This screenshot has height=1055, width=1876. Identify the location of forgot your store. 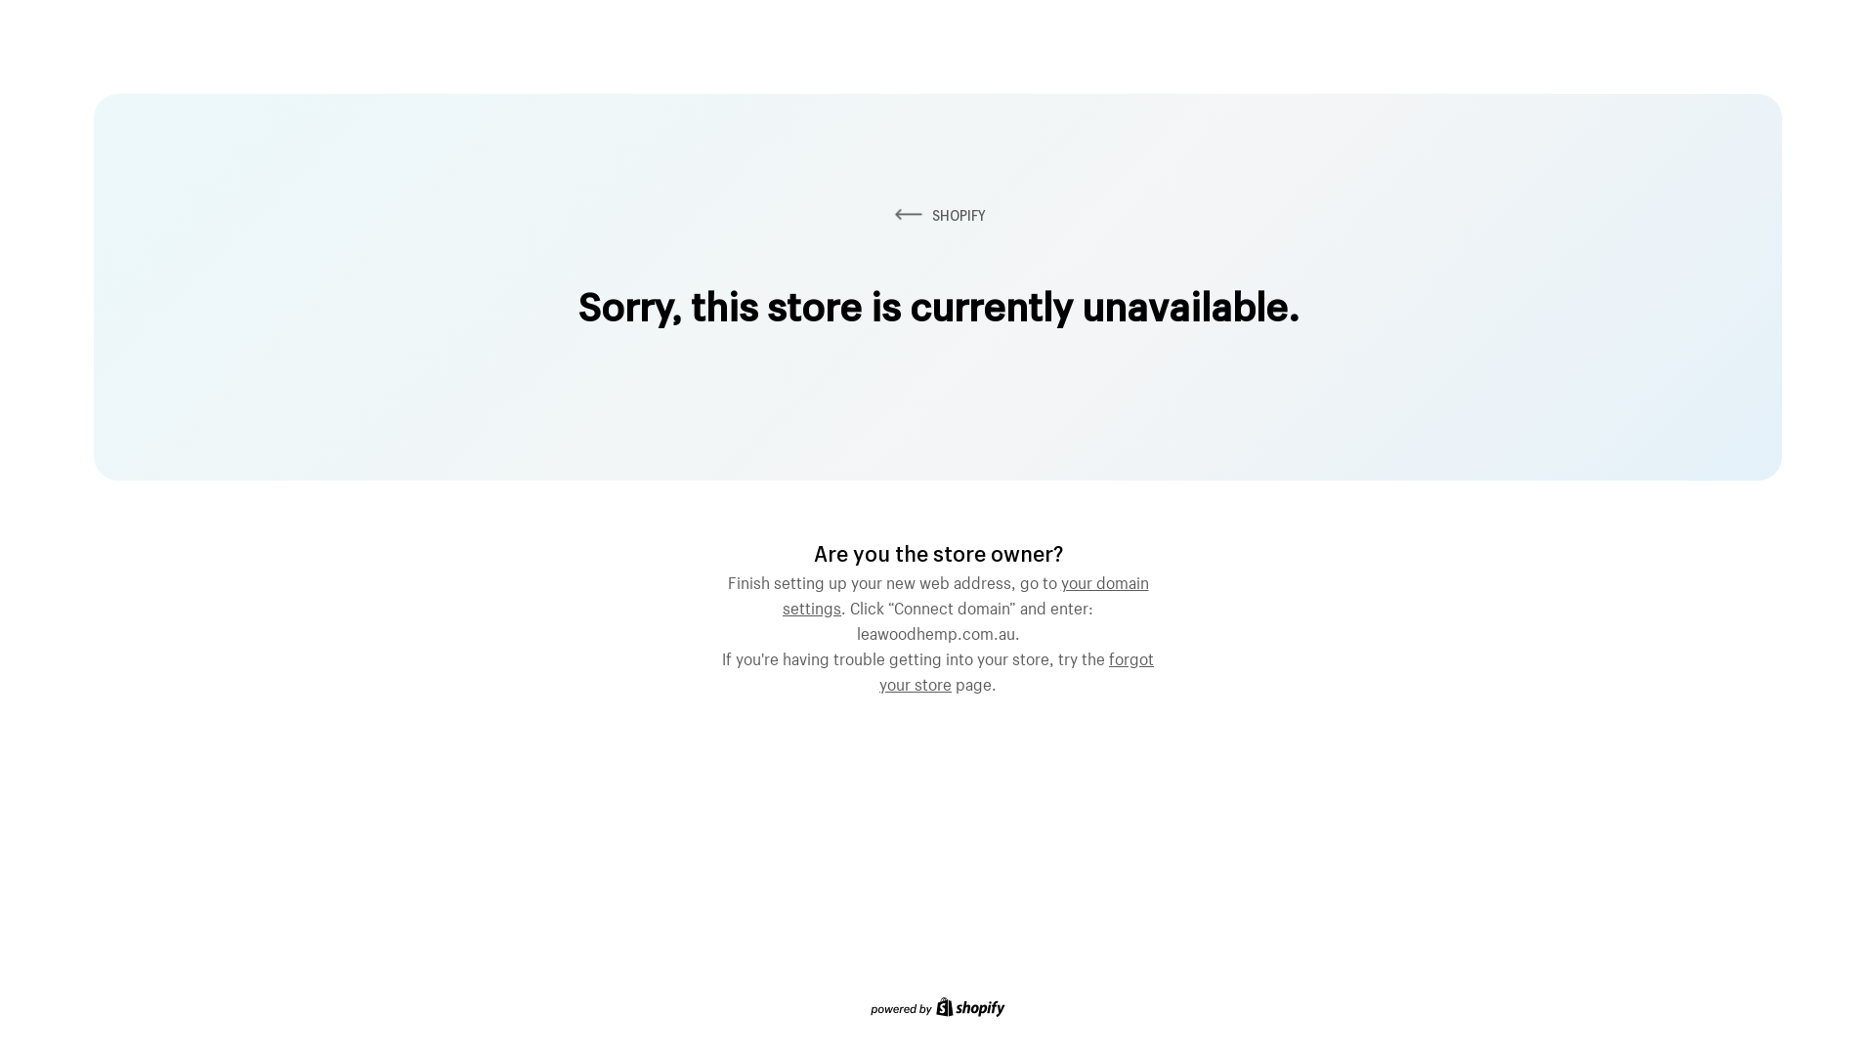
(1016, 669).